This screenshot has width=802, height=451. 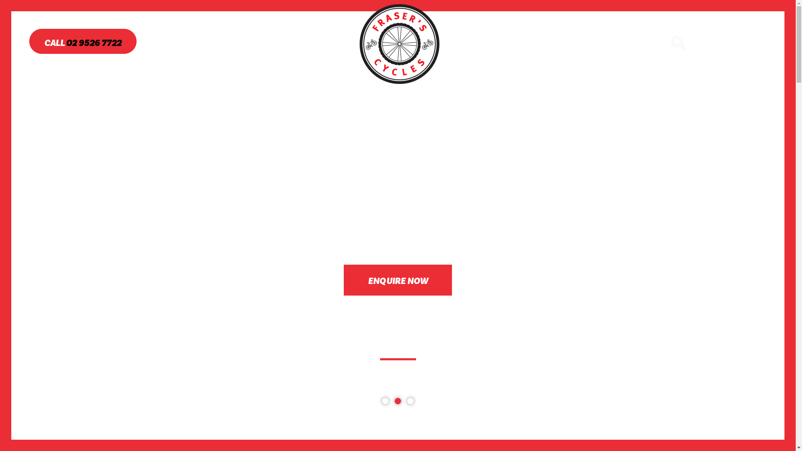 I want to click on ENQUIRE NOW, so click(x=398, y=280).